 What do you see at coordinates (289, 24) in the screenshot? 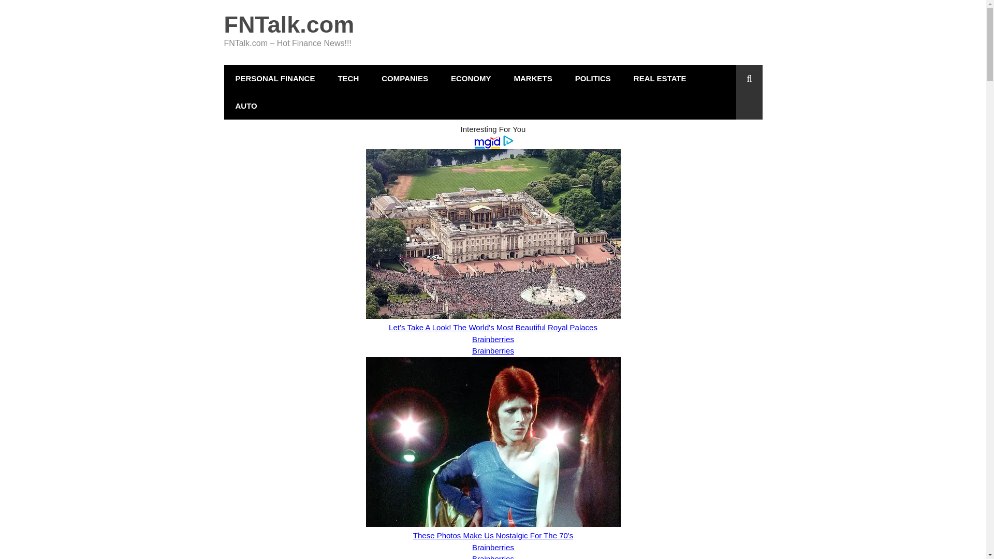
I see `FNTalk.com` at bounding box center [289, 24].